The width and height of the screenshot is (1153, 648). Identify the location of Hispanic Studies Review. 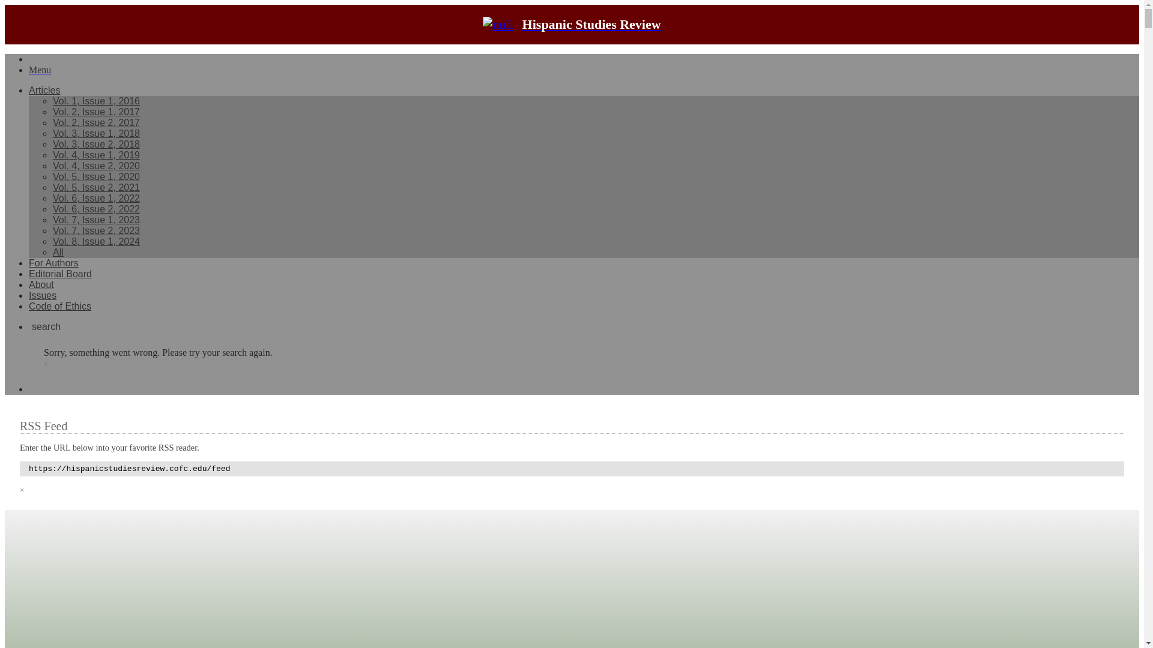
(572, 25).